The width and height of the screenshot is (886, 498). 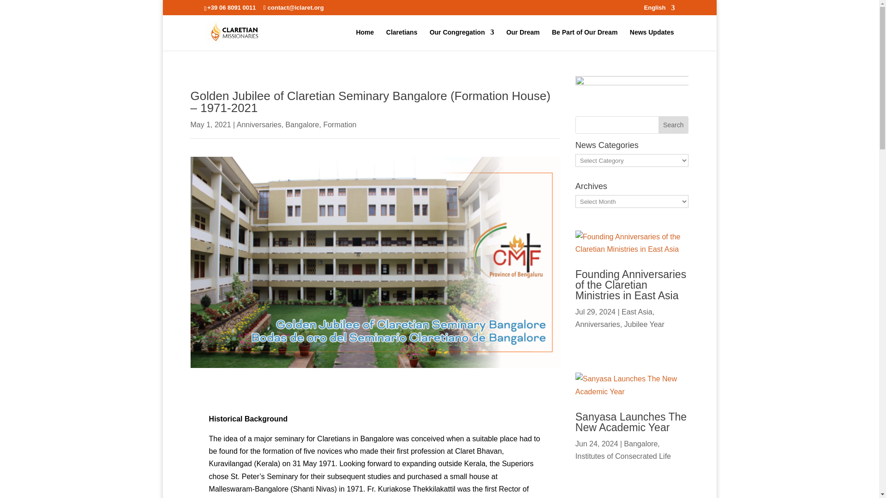 I want to click on Formation, so click(x=340, y=125).